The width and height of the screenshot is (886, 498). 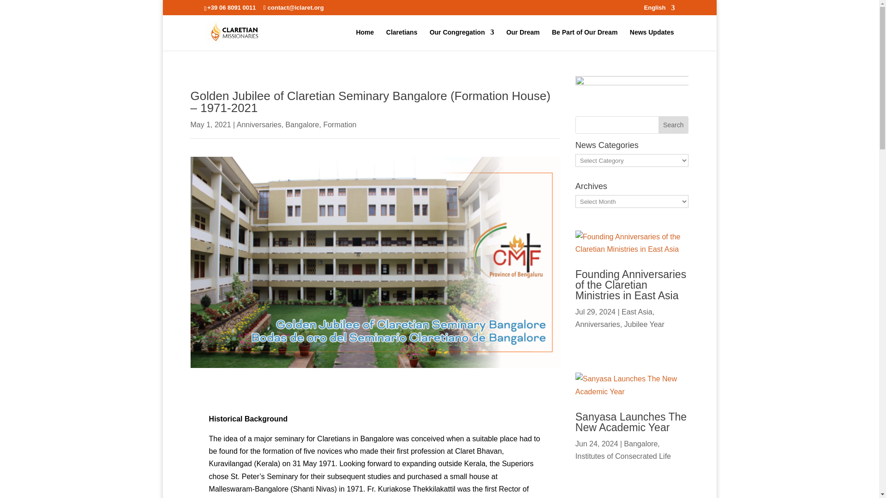 I want to click on Formation, so click(x=340, y=125).